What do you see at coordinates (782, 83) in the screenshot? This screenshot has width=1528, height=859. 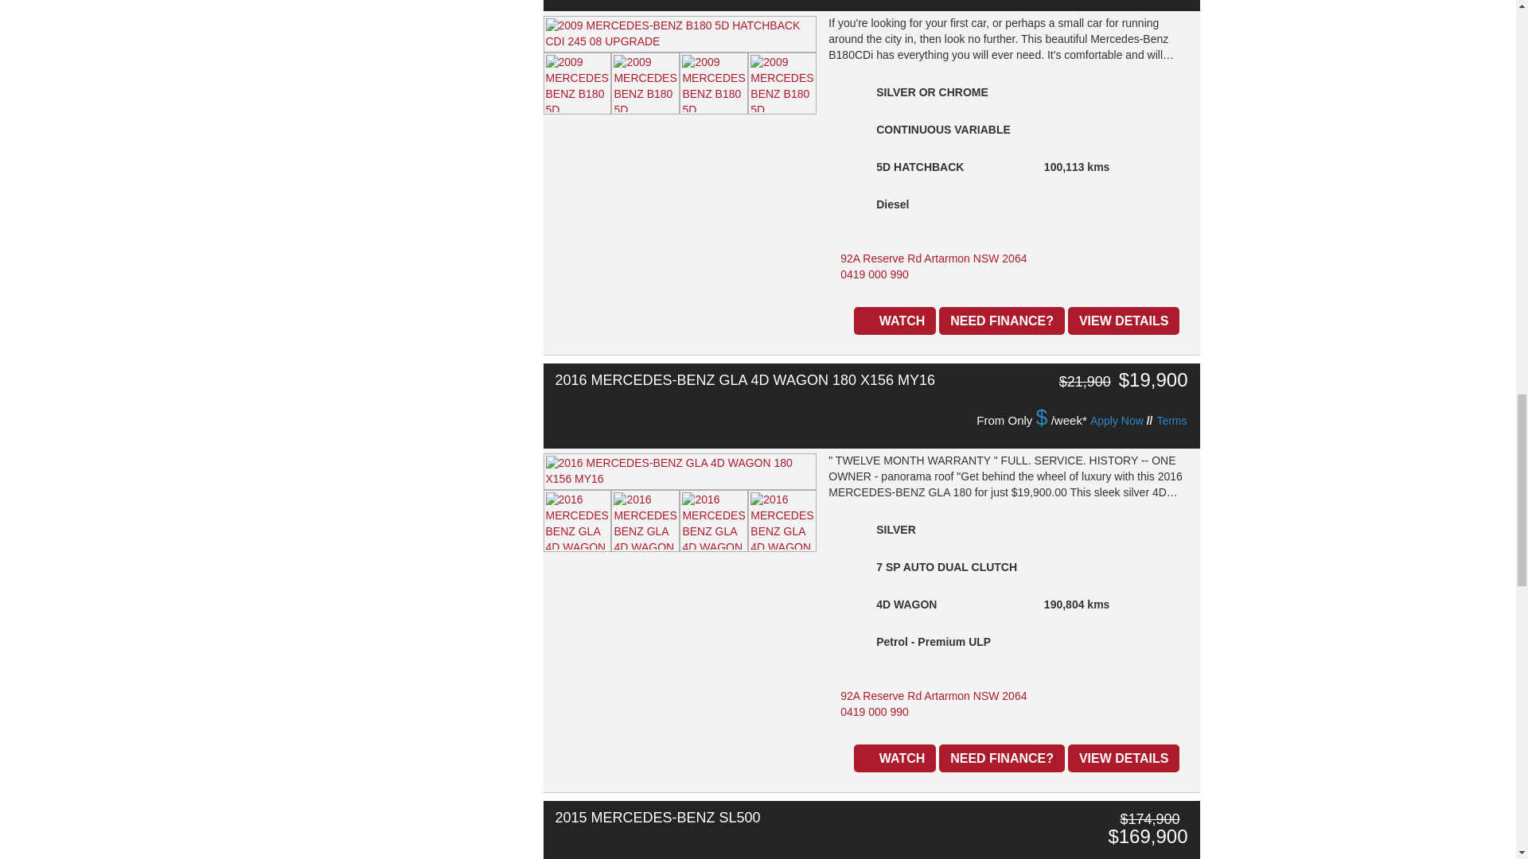 I see `2009-MERCEDES-BENZ-B180` at bounding box center [782, 83].